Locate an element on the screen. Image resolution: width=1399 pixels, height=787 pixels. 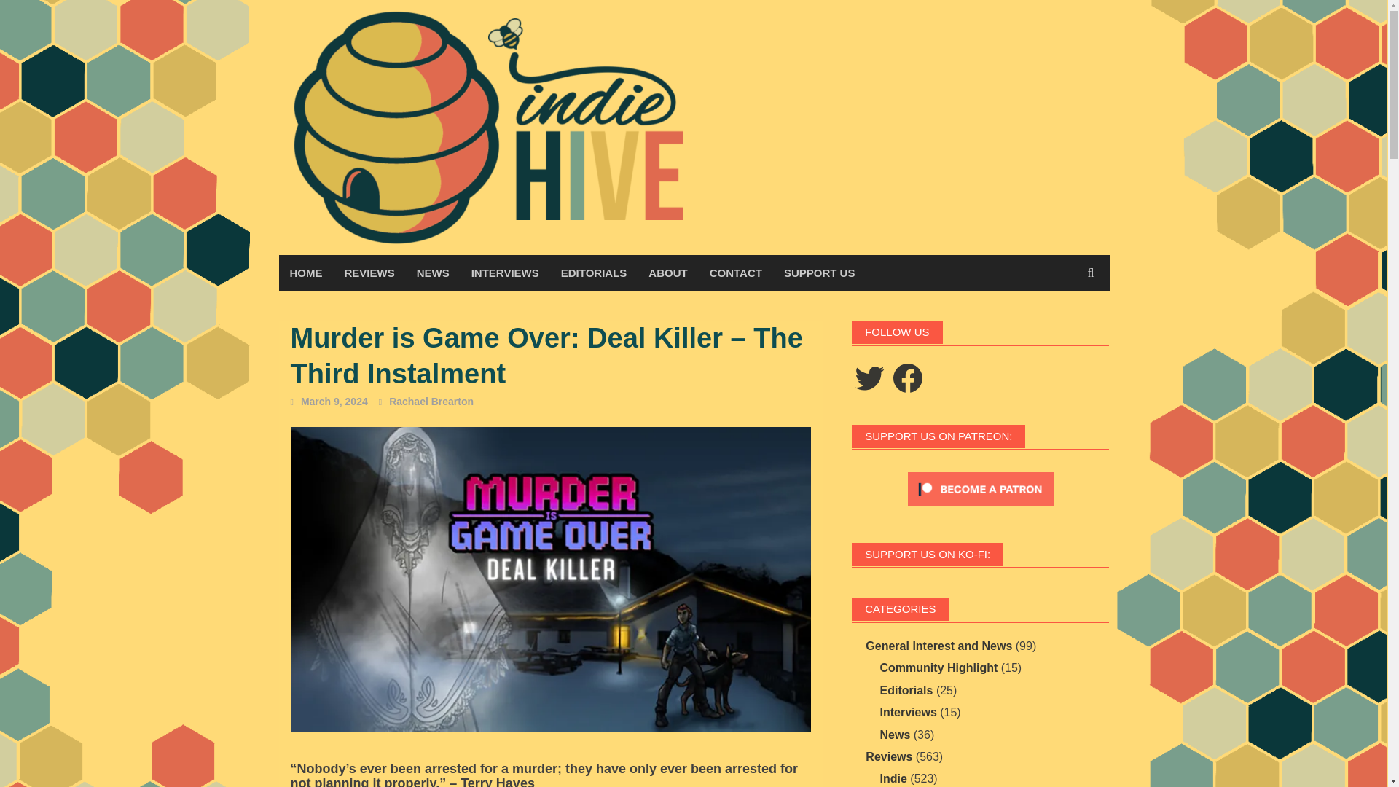
NEWS is located at coordinates (433, 273).